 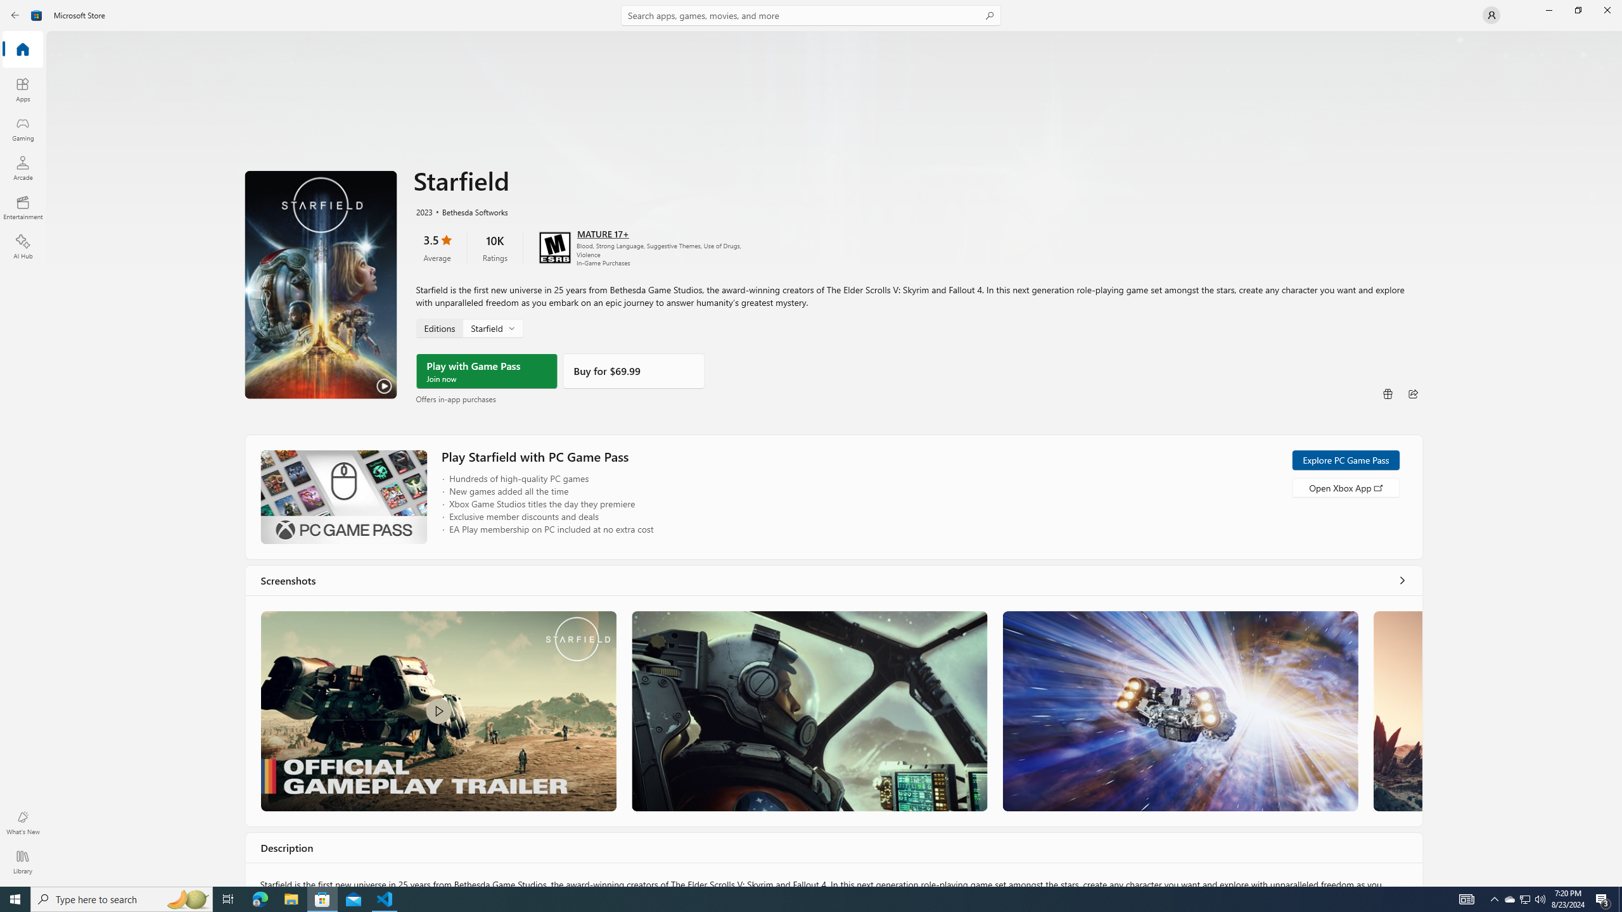 I want to click on Gameplay Trailer, so click(x=438, y=711).